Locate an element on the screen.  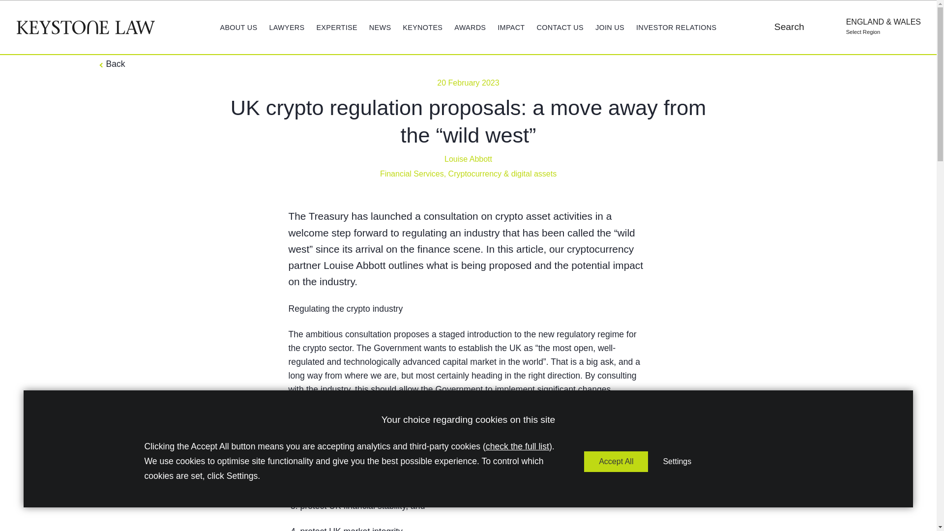
Keystone Law is located at coordinates (86, 27).